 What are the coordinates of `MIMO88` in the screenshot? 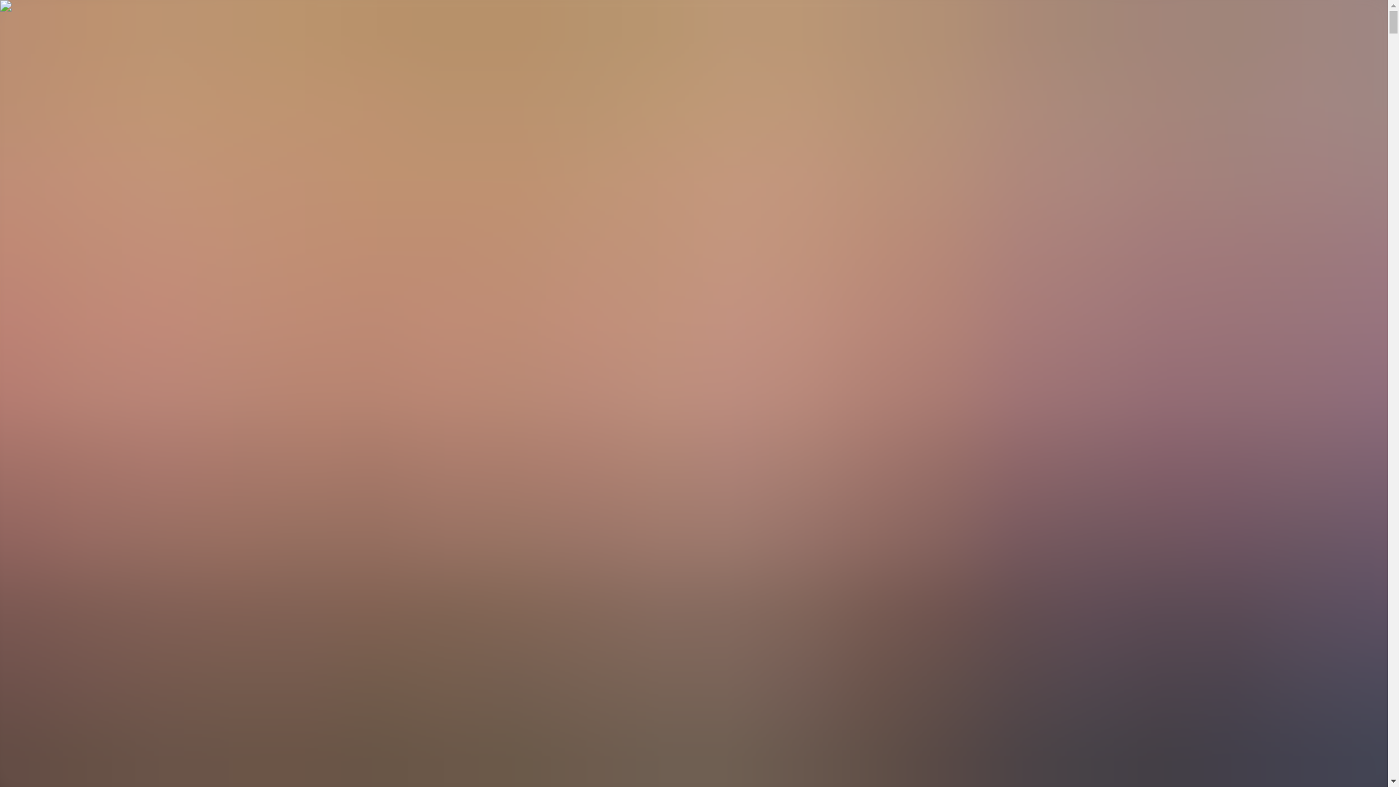 It's located at (57, 184).